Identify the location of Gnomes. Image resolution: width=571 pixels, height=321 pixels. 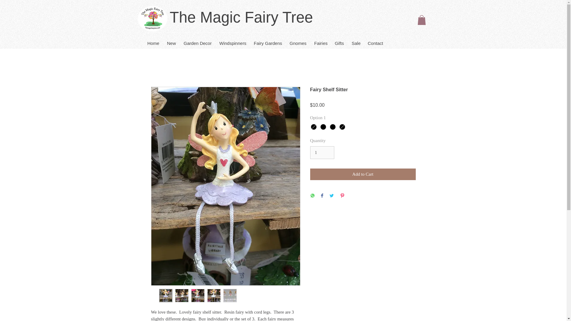
(298, 40).